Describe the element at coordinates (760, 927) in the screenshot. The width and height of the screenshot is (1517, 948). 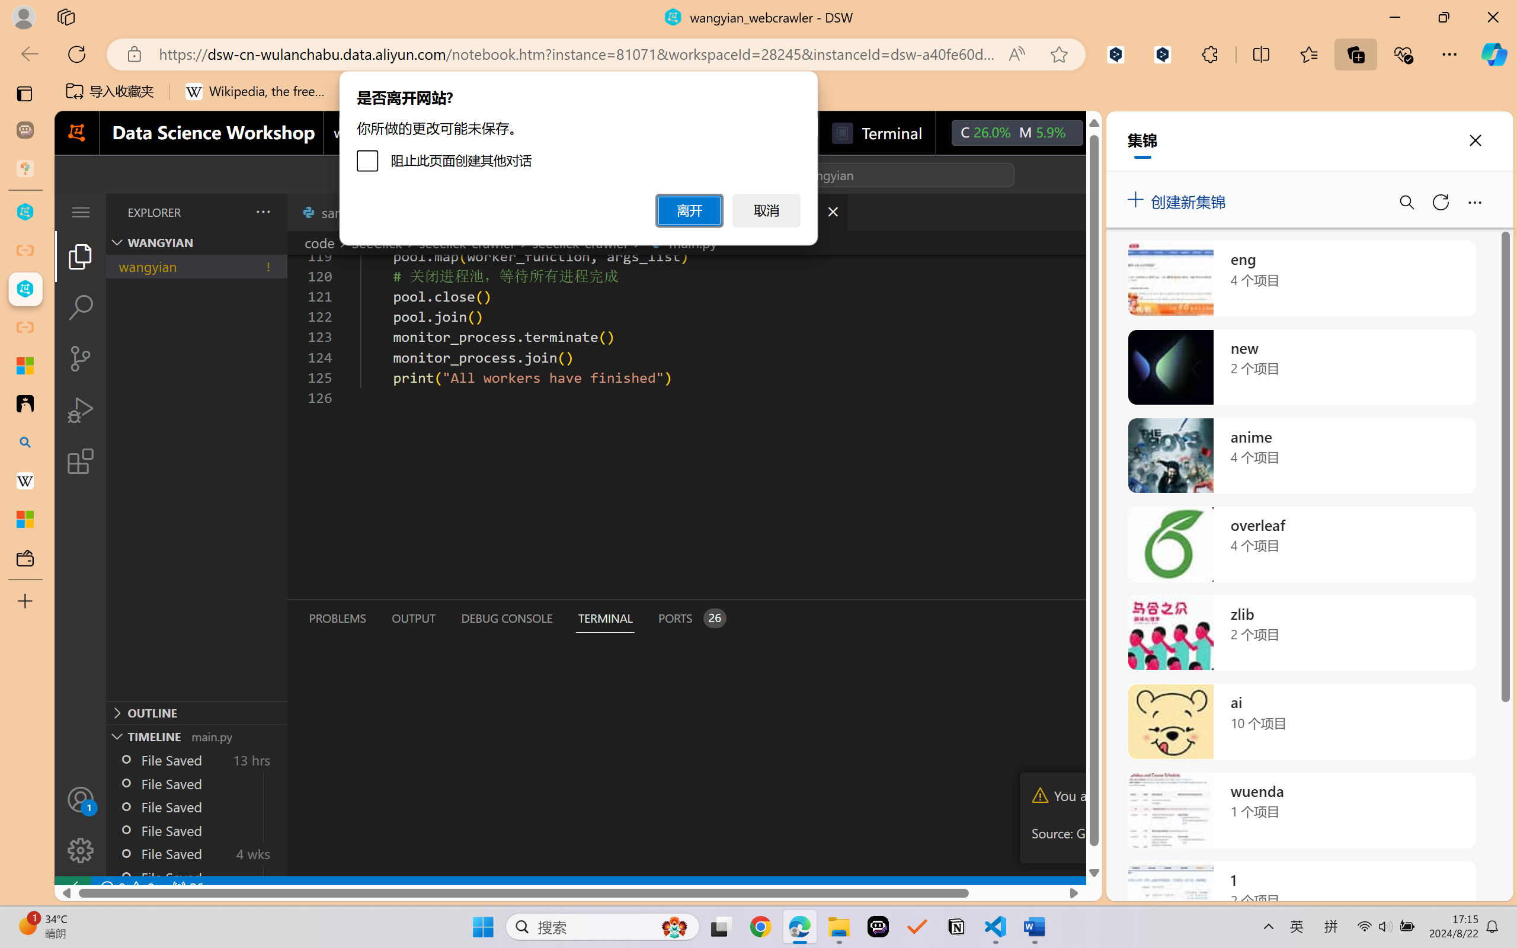
I see `Google Chrome` at that location.